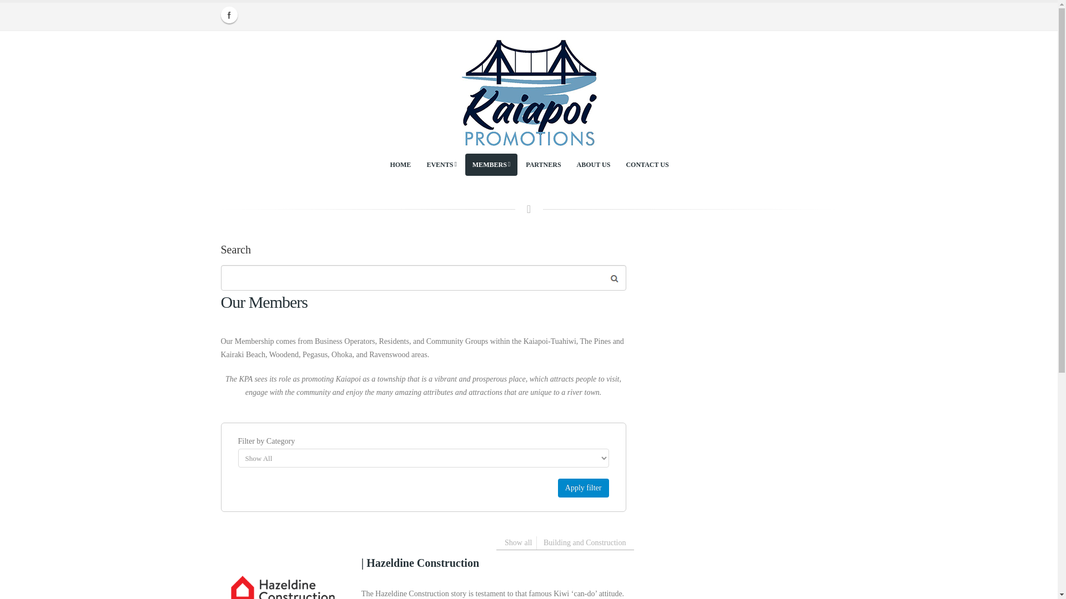 The image size is (1066, 599). I want to click on Apply filter, so click(583, 488).